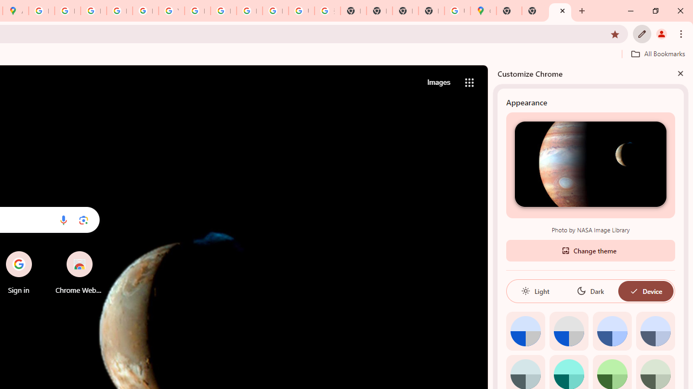 Image resolution: width=693 pixels, height=389 pixels. What do you see at coordinates (431, 11) in the screenshot?
I see `New Tab` at bounding box center [431, 11].